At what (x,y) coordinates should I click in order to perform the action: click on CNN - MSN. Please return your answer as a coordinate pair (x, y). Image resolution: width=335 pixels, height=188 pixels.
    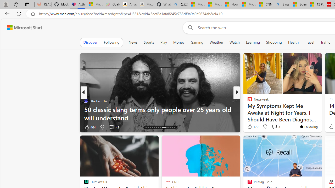
    Looking at the image, I should click on (265, 5).